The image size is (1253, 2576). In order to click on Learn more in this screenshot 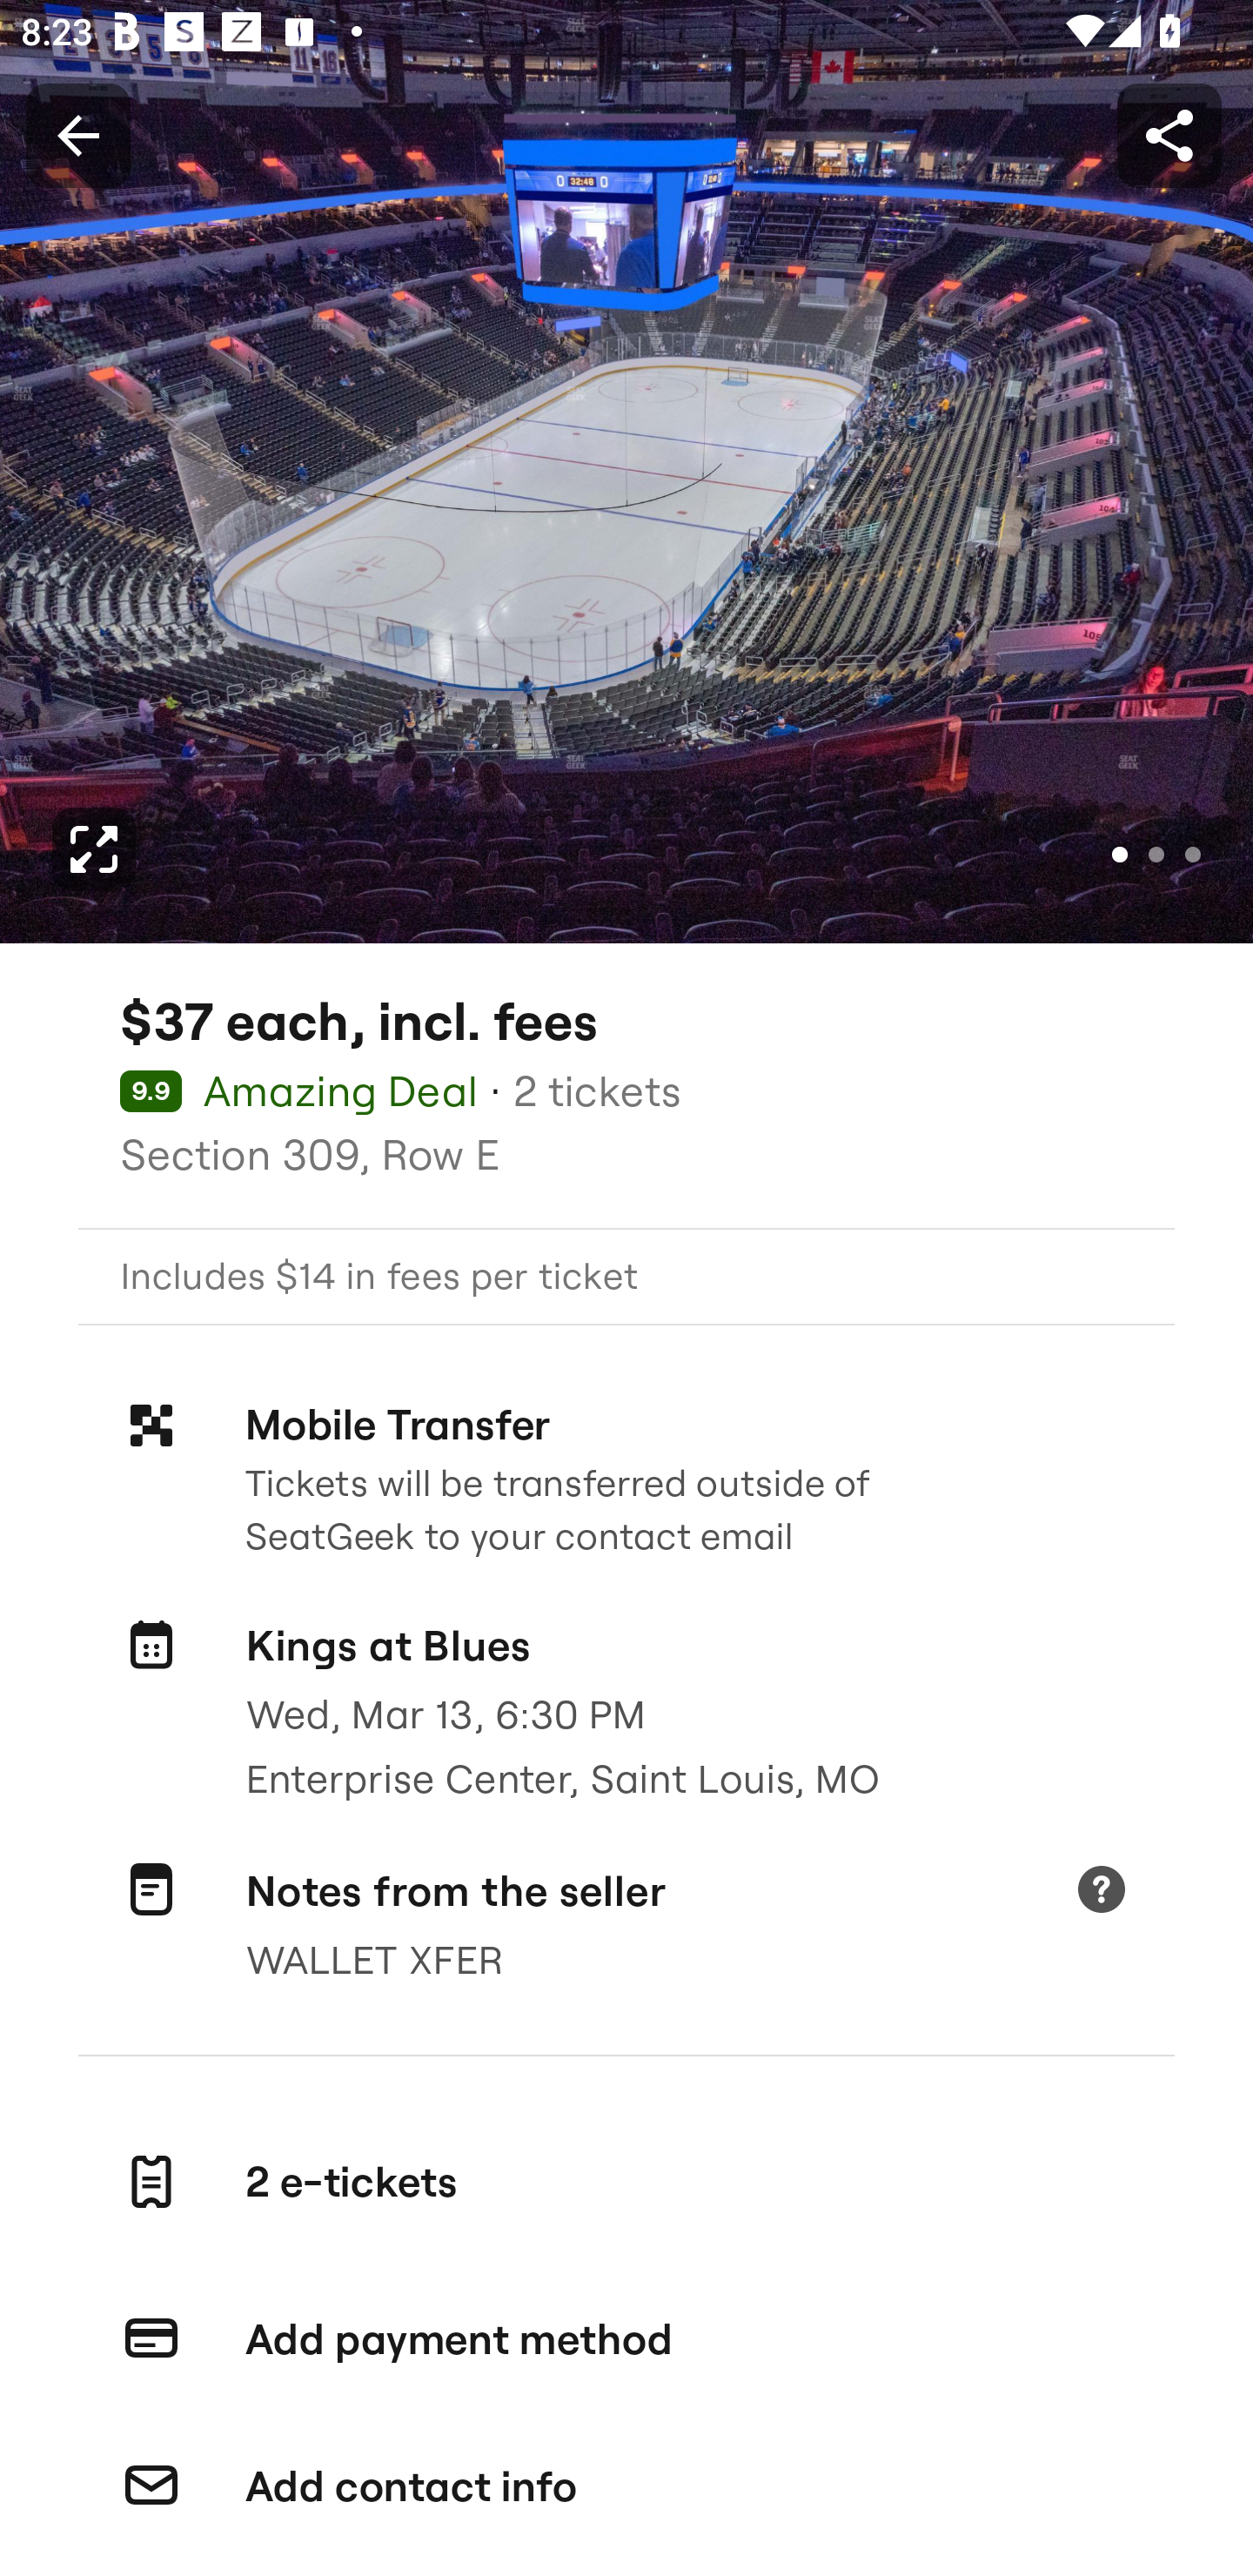, I will do `click(1101, 1892)`.